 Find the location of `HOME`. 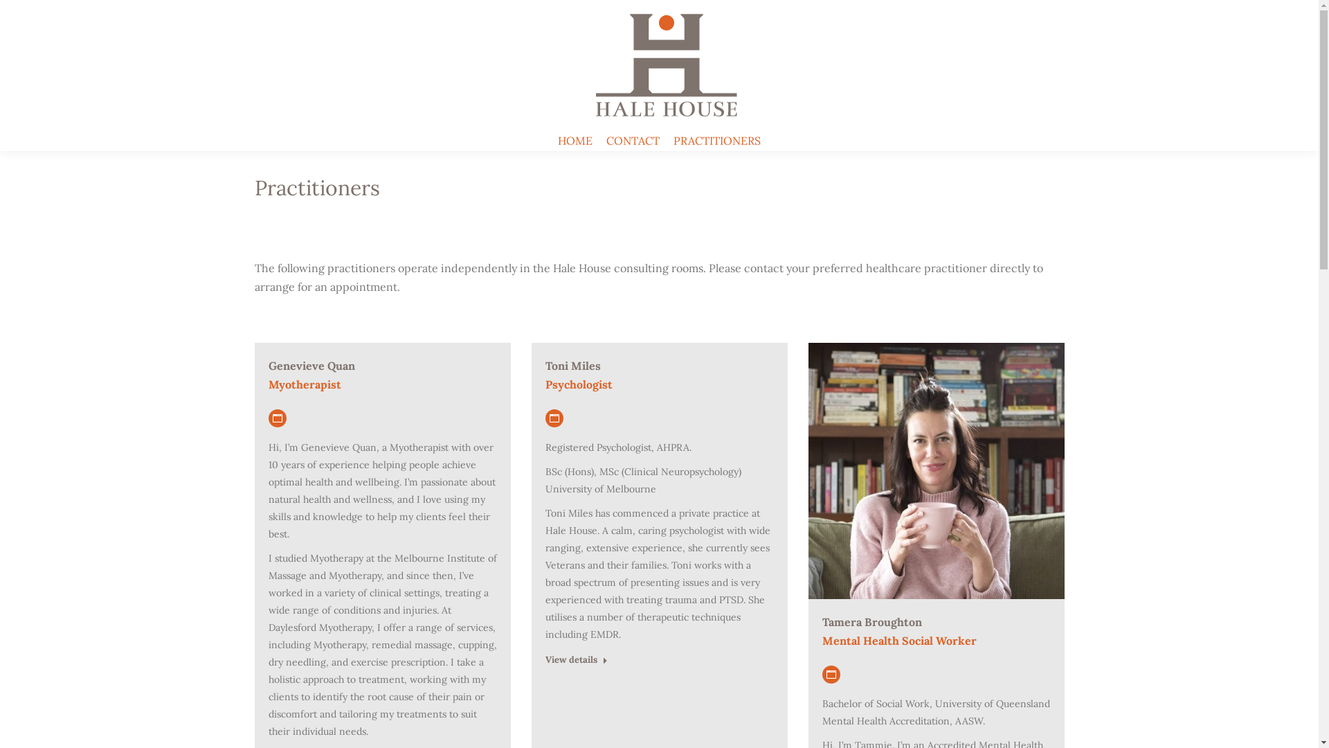

HOME is located at coordinates (575, 141).